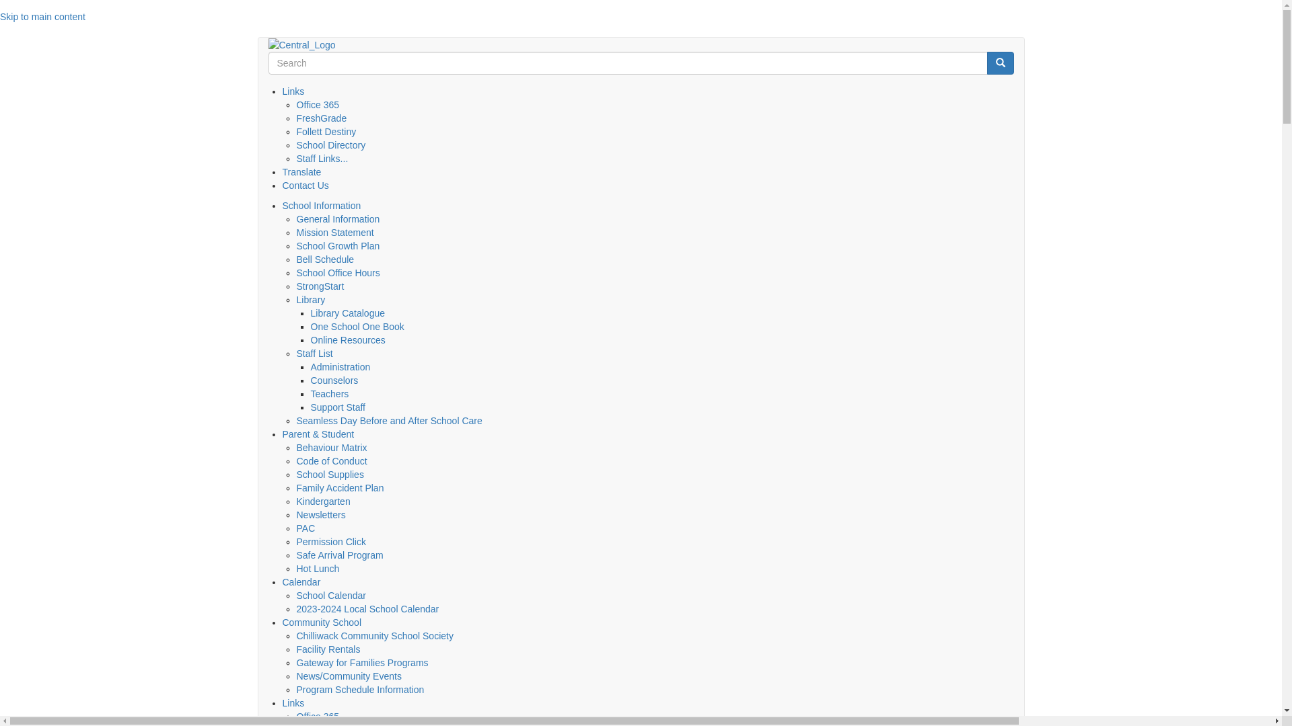 The image size is (1292, 726). Describe the element at coordinates (335, 233) in the screenshot. I see `Mission Statement` at that location.